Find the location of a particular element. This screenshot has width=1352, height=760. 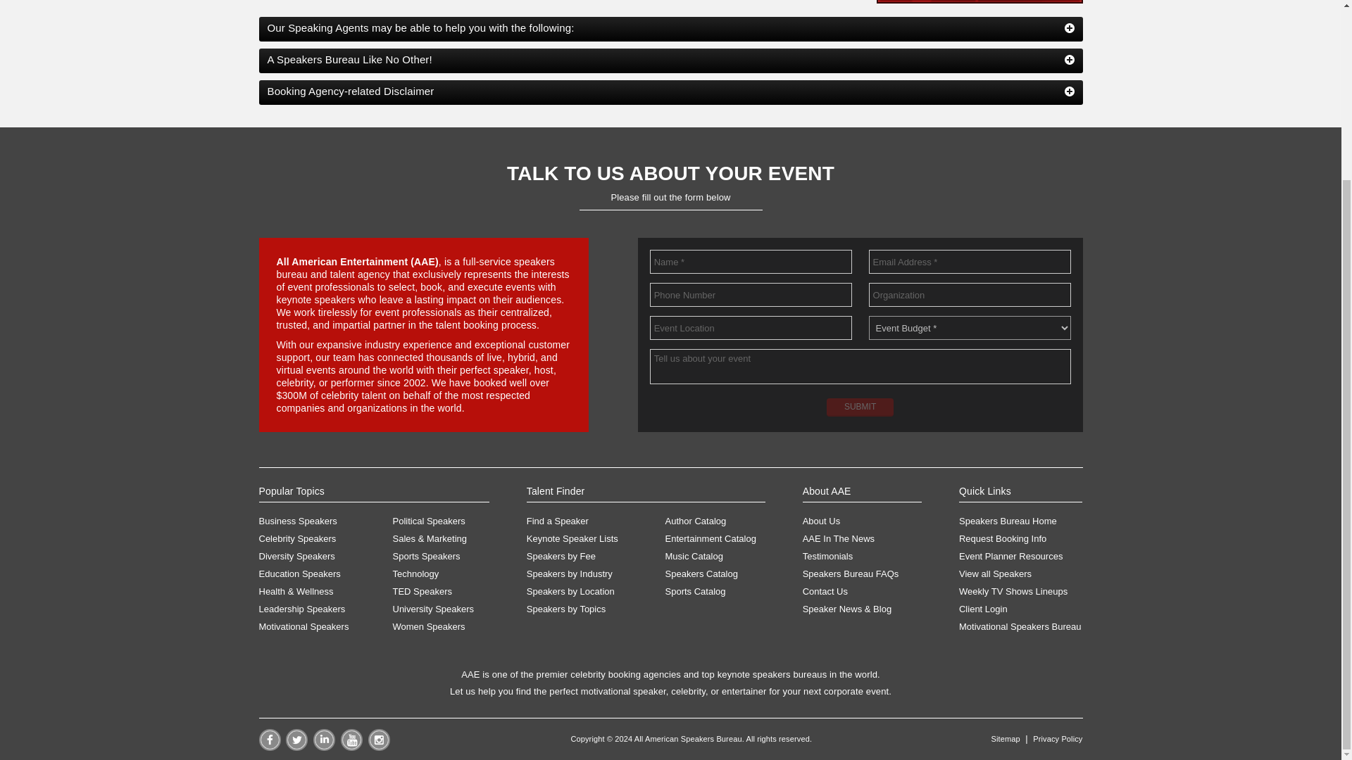

Facebook is located at coordinates (270, 747).